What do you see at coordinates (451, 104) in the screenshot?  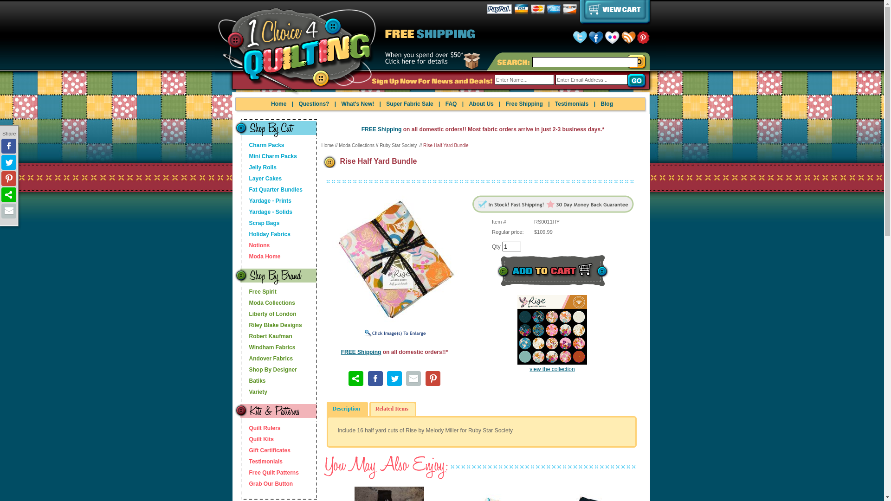 I see `FAQ` at bounding box center [451, 104].